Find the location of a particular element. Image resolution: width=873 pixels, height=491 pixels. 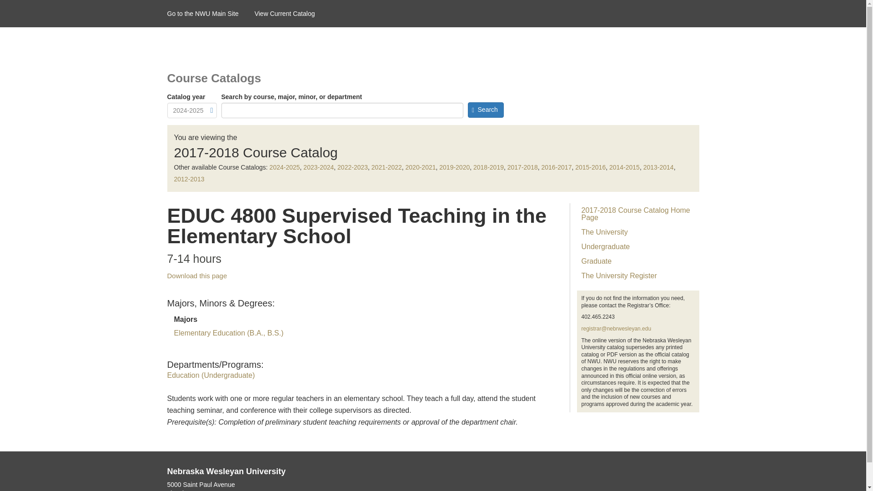

View Current Catalog is located at coordinates (293, 14).